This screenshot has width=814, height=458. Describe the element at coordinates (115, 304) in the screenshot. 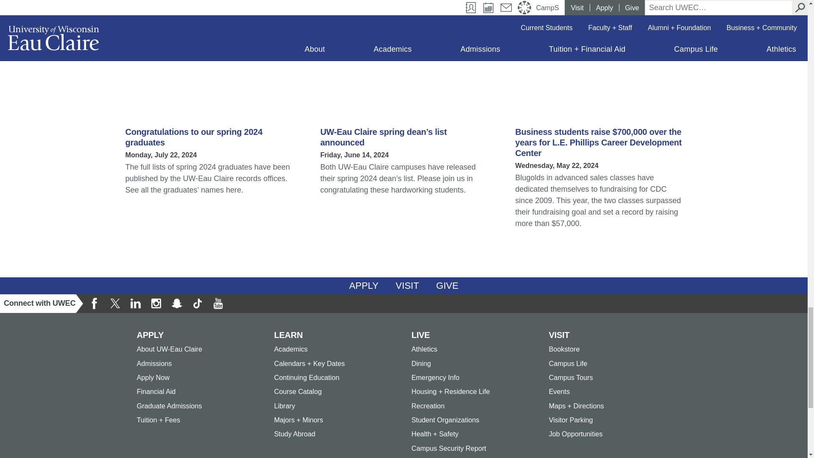

I see `Follow us on Twitter` at that location.